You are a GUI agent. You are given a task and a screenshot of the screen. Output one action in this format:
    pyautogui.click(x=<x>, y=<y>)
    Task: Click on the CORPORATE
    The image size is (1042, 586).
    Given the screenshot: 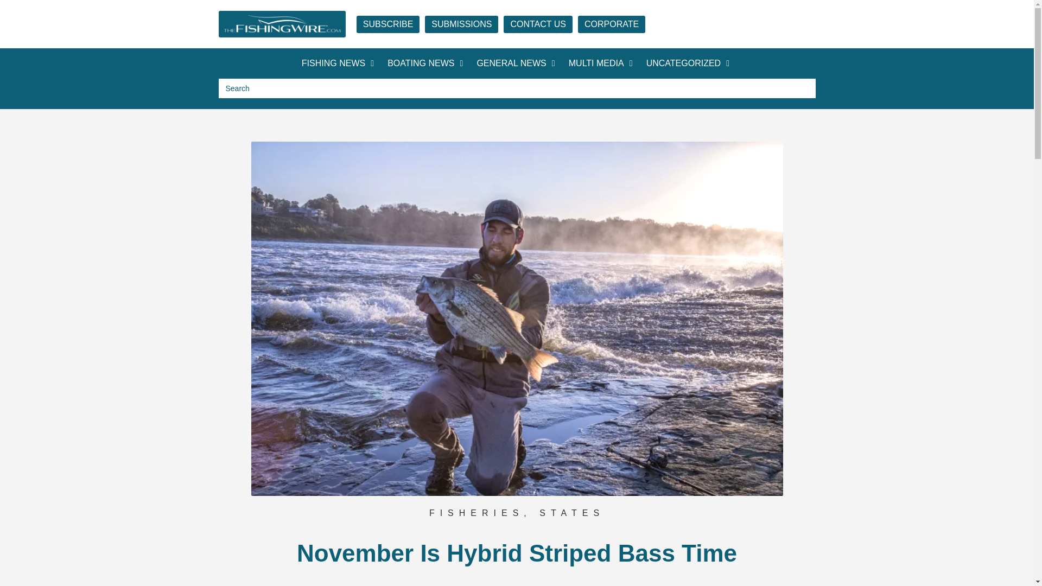 What is the action you would take?
    pyautogui.click(x=611, y=24)
    